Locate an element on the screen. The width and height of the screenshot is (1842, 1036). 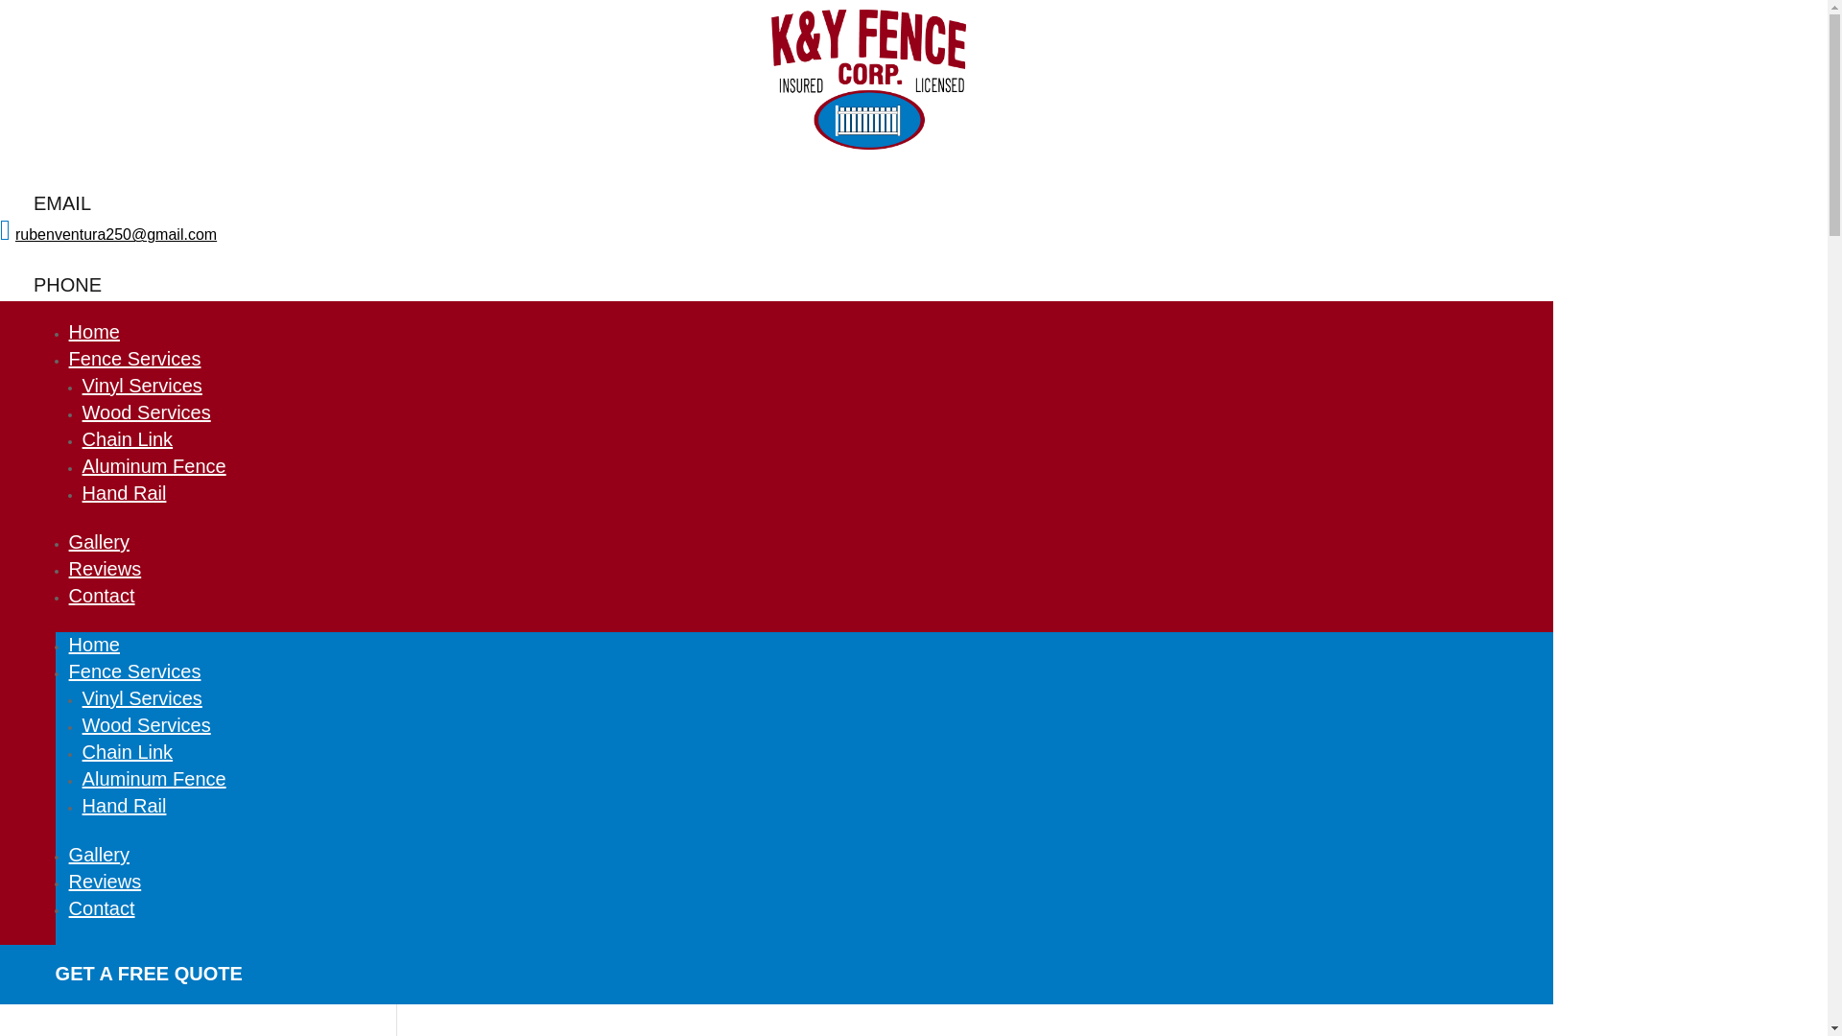
Reviews is located at coordinates (106, 881).